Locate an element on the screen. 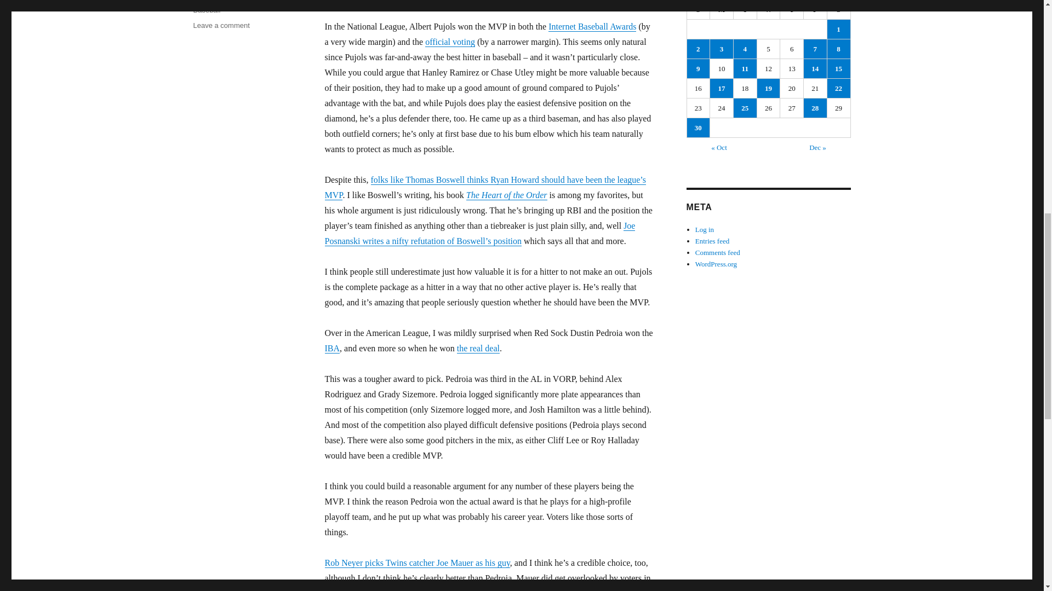  Internet Baseball Awards is located at coordinates (592, 26).